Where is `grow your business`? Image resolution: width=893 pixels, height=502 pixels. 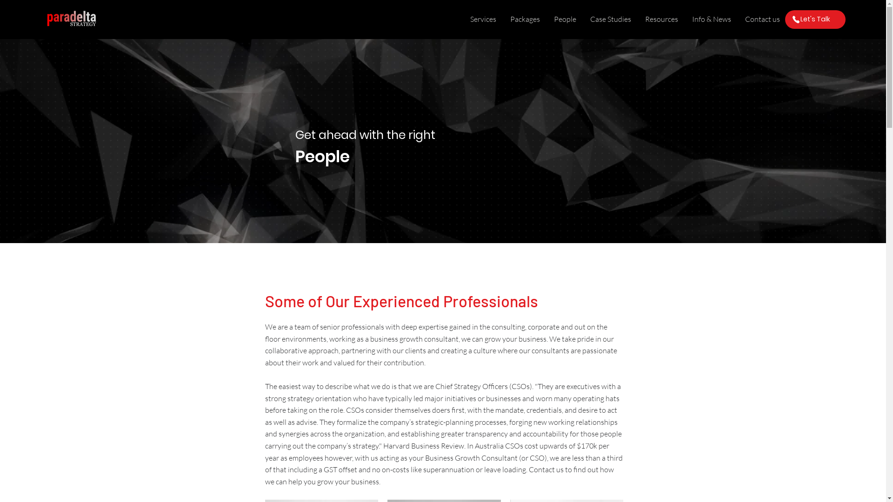 grow your business is located at coordinates (348, 482).